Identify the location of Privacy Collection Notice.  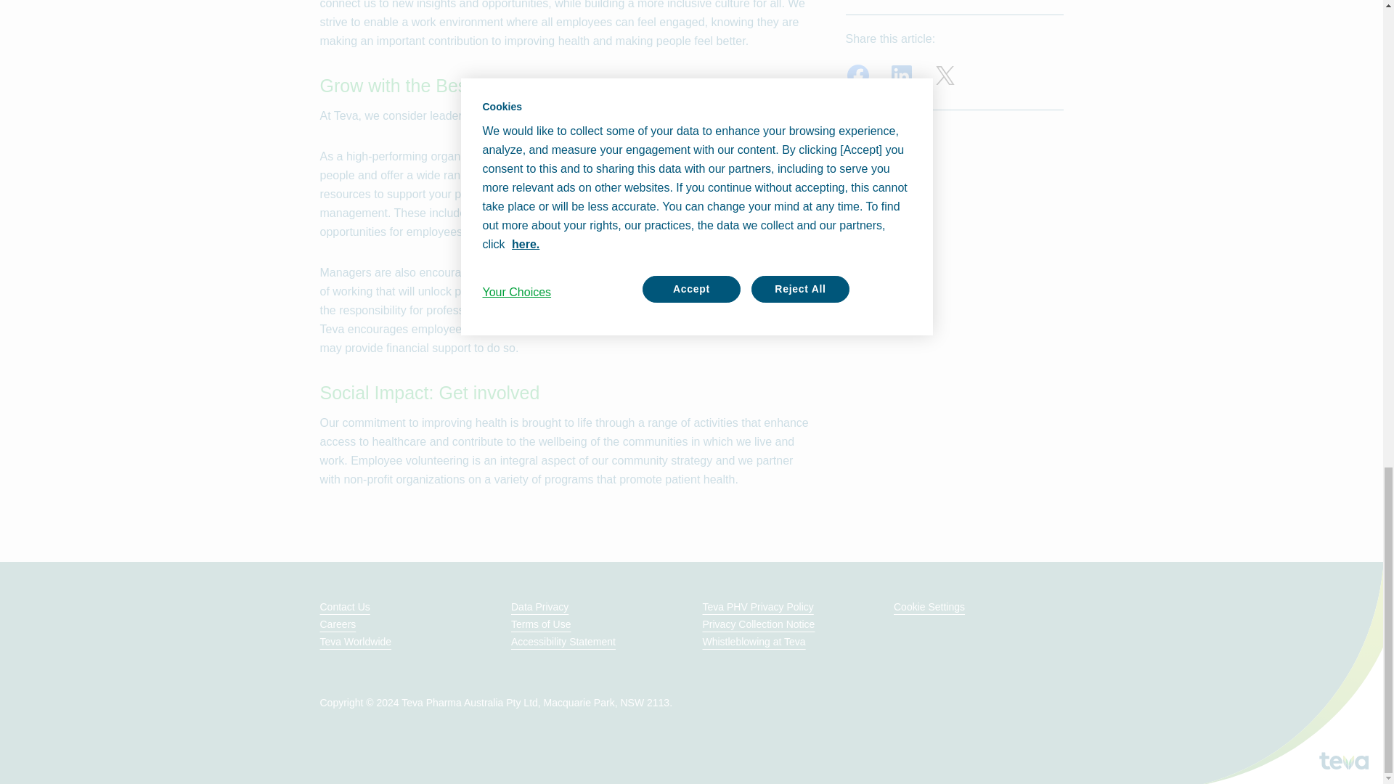
(759, 624).